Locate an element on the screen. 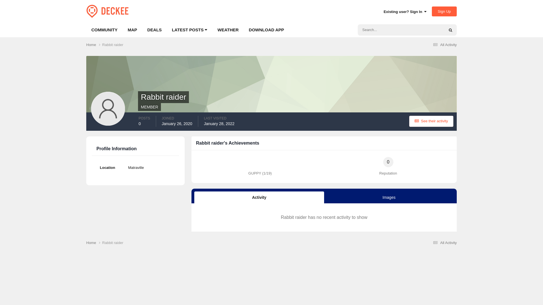 Image resolution: width=543 pixels, height=305 pixels. MAP is located at coordinates (132, 30).